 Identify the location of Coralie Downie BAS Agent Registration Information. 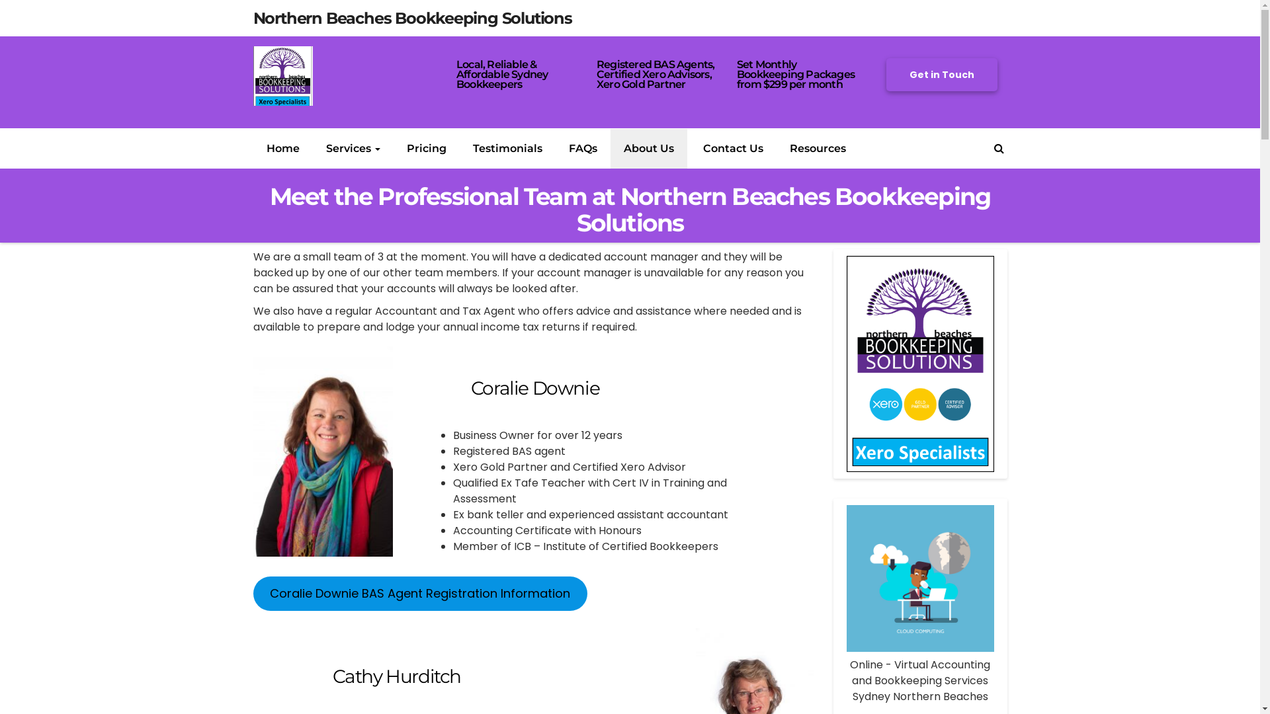
(420, 594).